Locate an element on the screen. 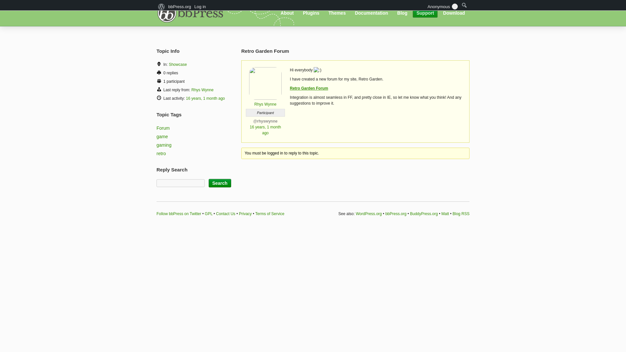 The height and width of the screenshot is (352, 626). 16 years, 1 month ago is located at coordinates (205, 98).